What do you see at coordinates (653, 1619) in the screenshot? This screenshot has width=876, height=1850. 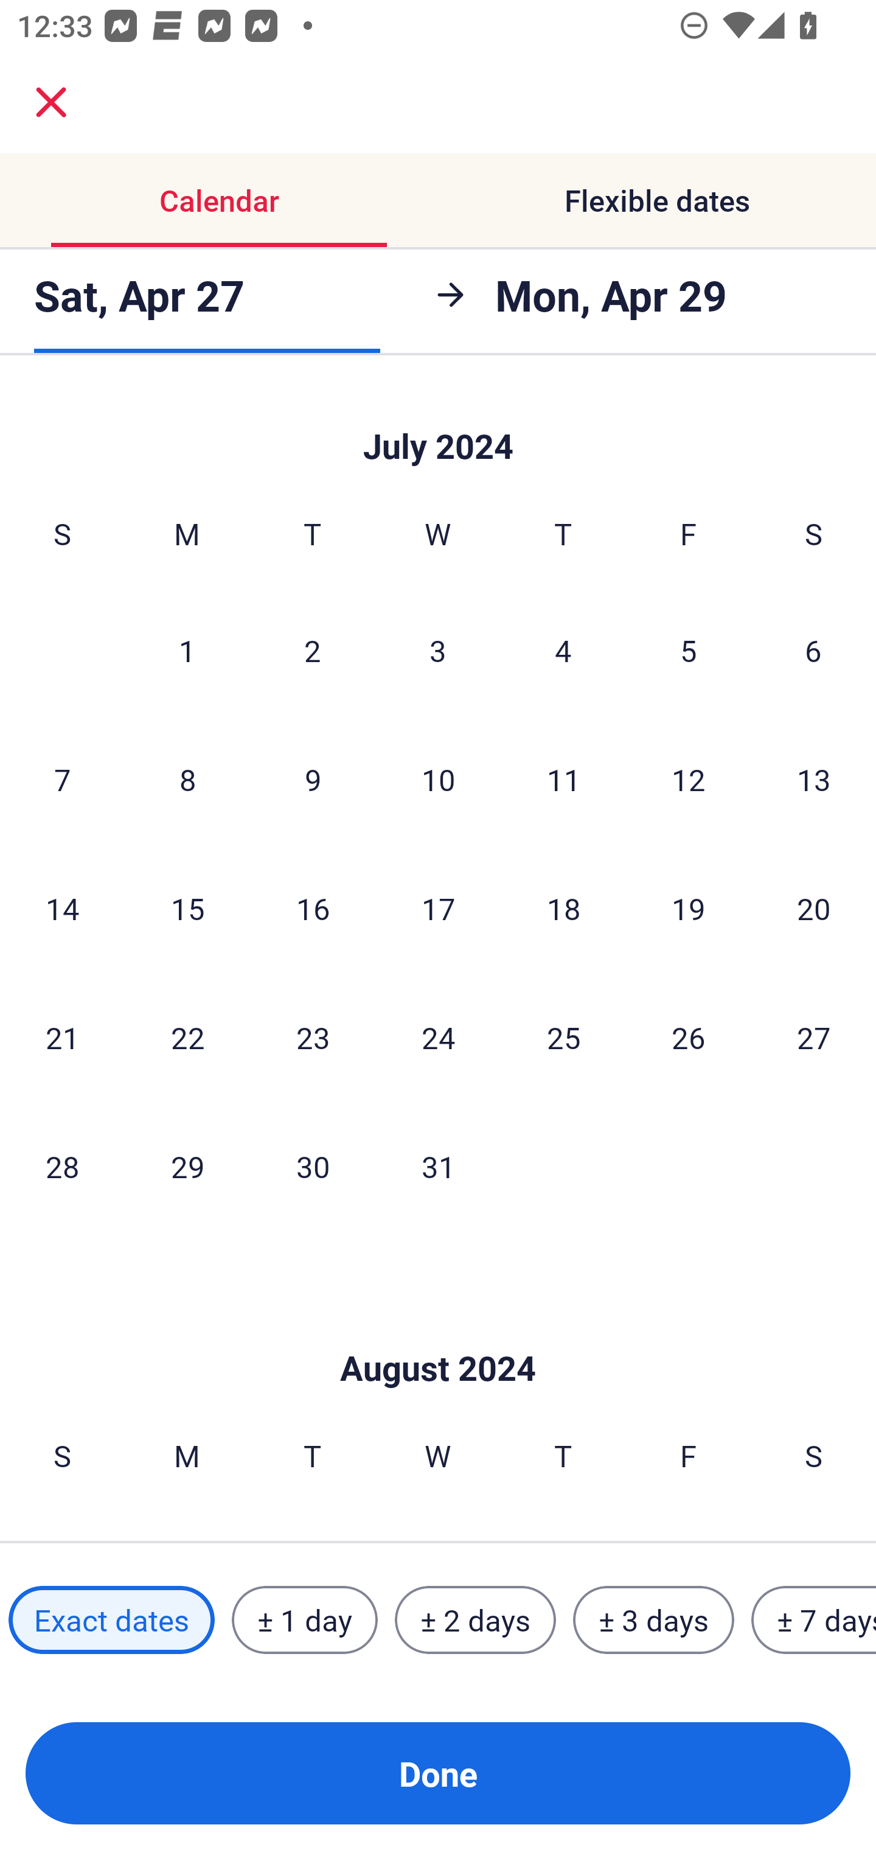 I see `± 3 days` at bounding box center [653, 1619].